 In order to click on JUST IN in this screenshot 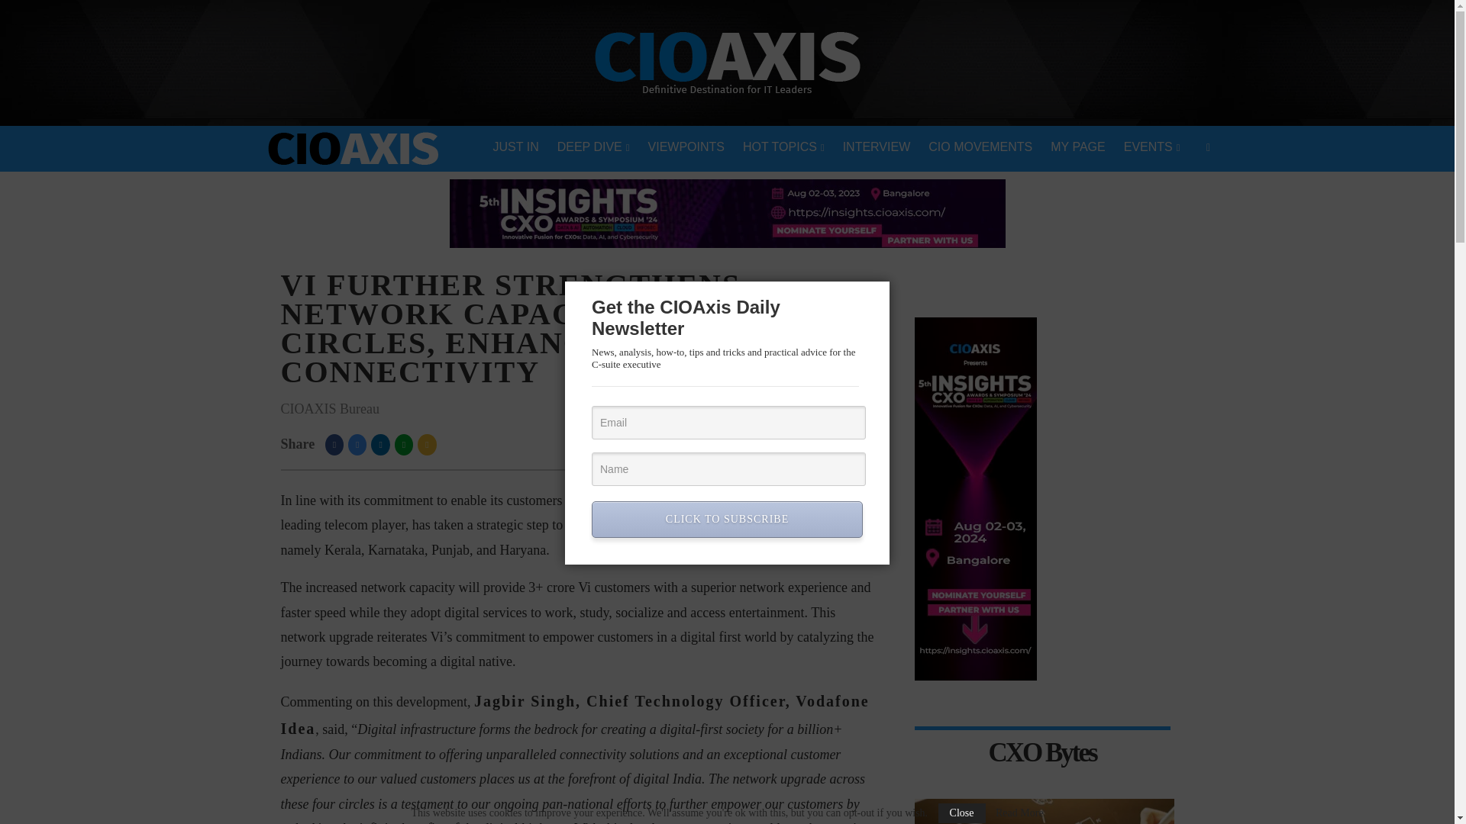, I will do `click(516, 148)`.